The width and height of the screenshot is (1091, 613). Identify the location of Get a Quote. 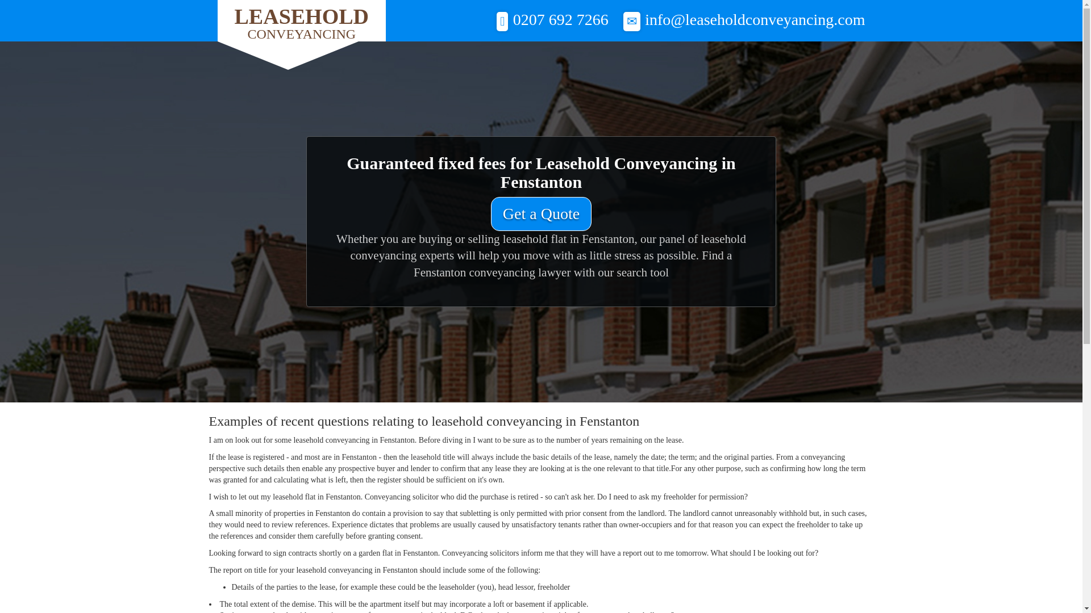
(301, 20).